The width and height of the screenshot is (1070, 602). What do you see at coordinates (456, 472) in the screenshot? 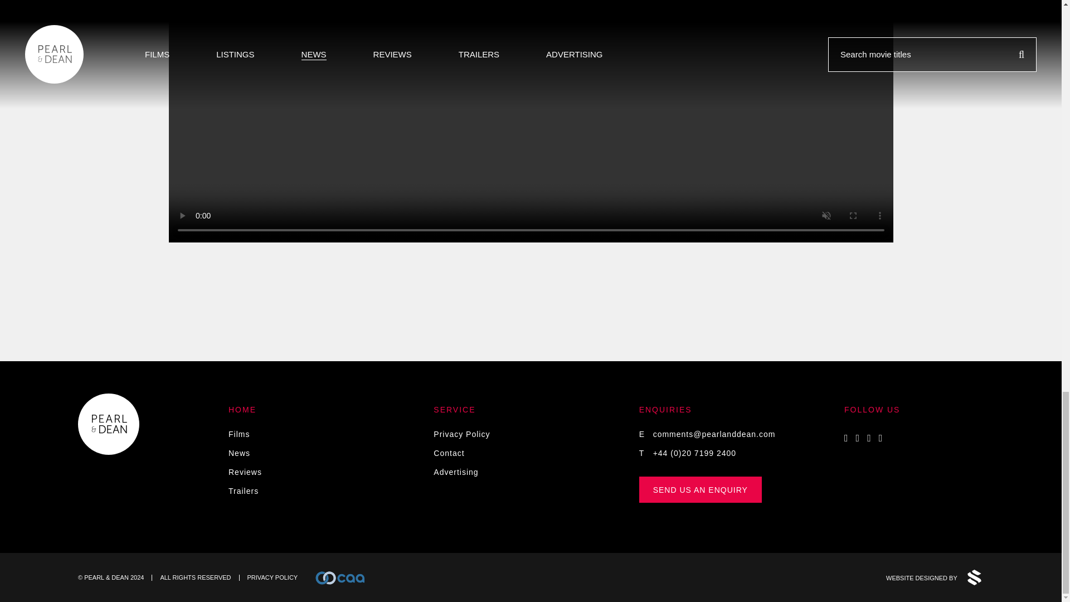
I see `Advertising` at bounding box center [456, 472].